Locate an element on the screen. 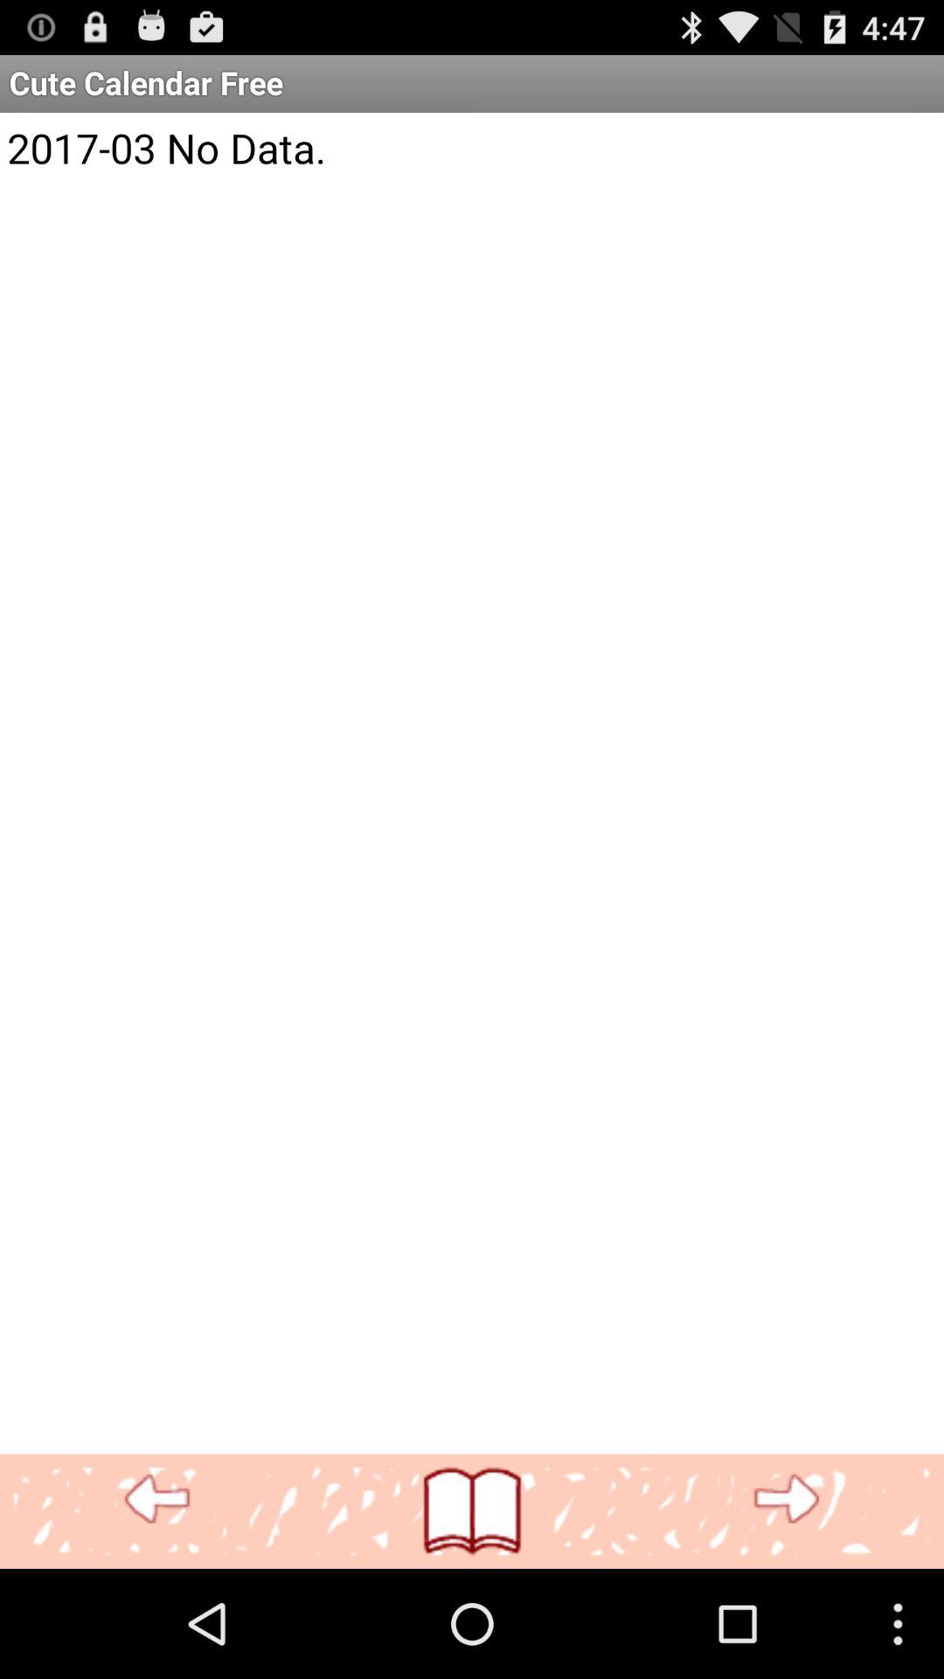 The height and width of the screenshot is (1679, 944). next page is located at coordinates (787, 1499).